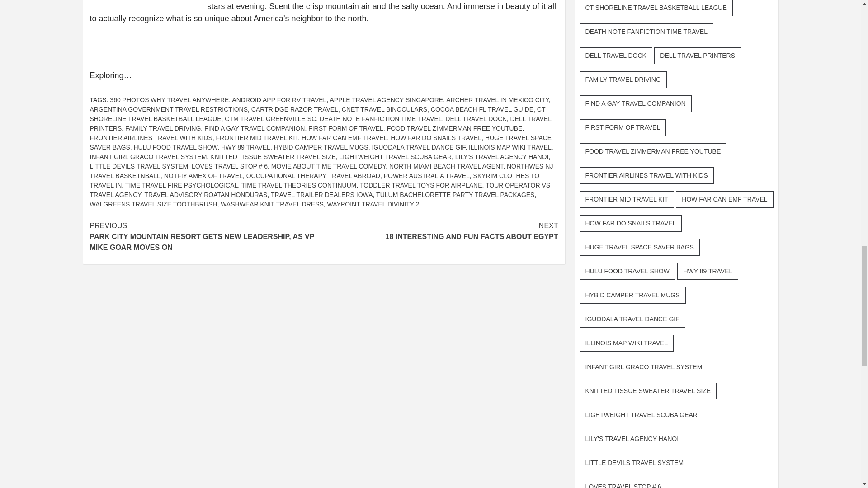 This screenshot has height=488, width=868. I want to click on FRONTIER MID TRAVEL KIT, so click(257, 138).